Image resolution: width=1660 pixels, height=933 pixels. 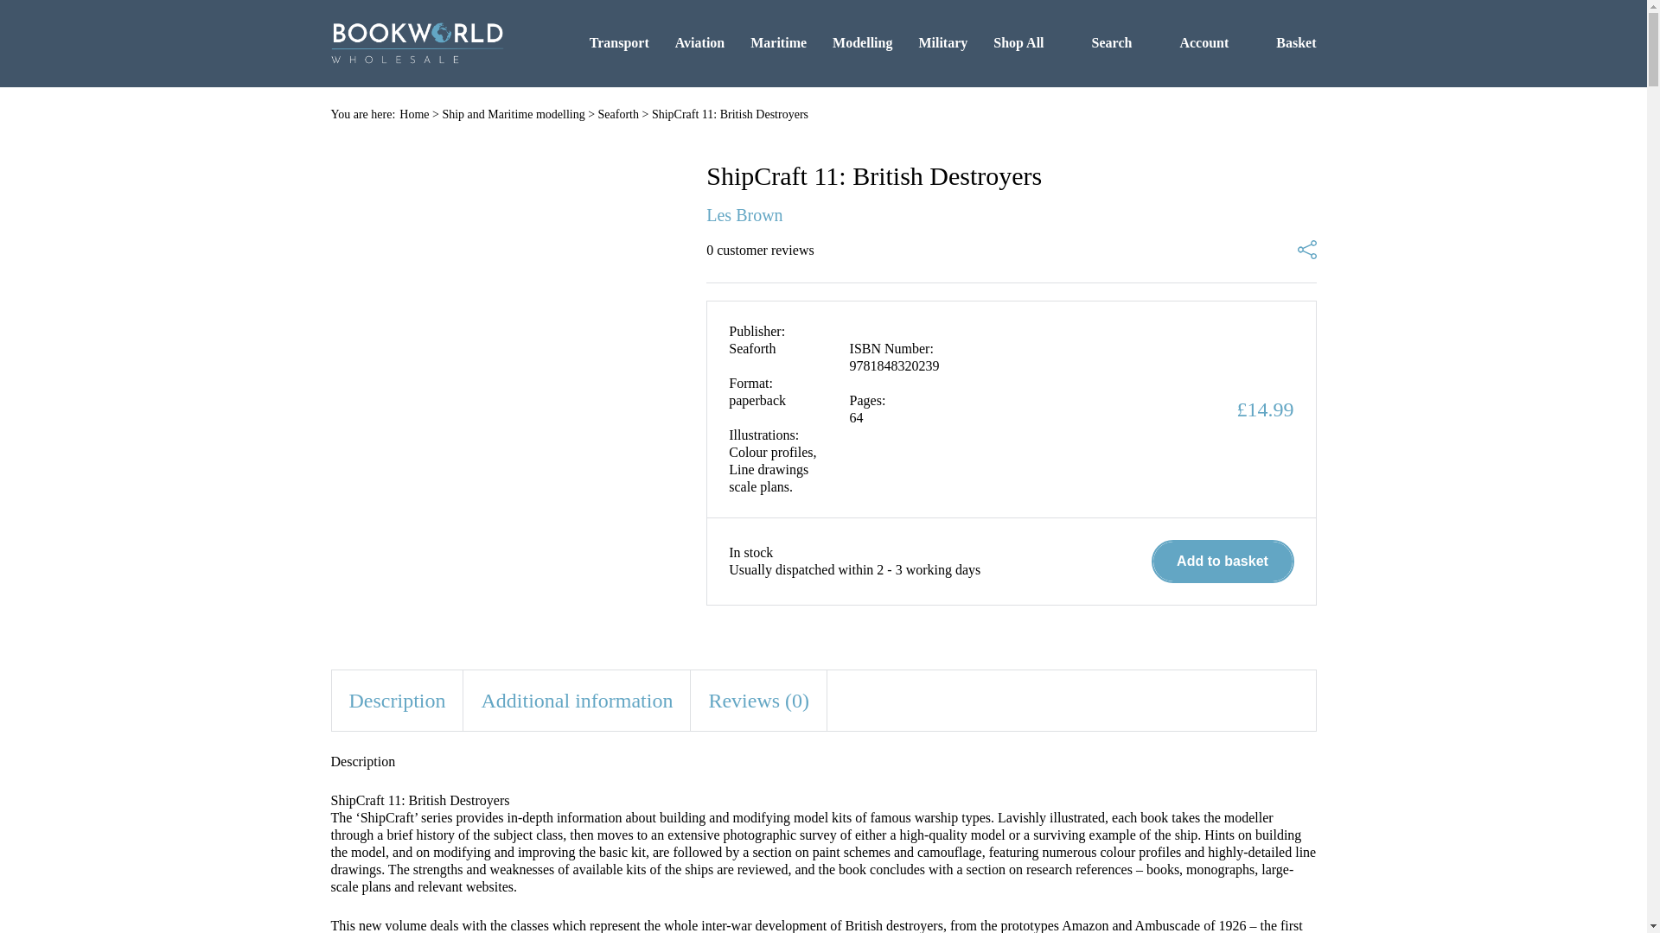 I want to click on Military, so click(x=942, y=42).